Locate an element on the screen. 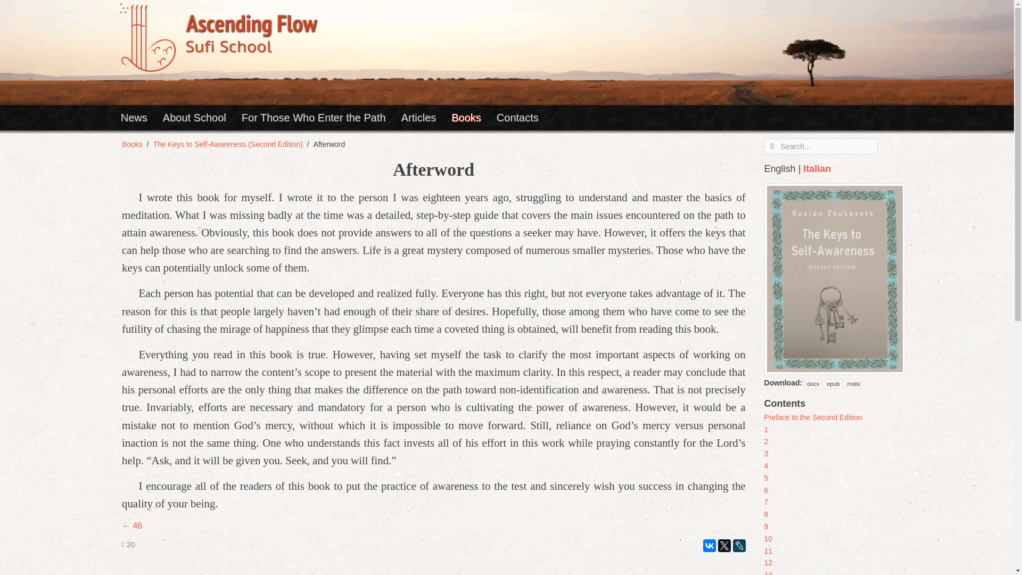 The image size is (1022, 575). 20 views is located at coordinates (128, 545).